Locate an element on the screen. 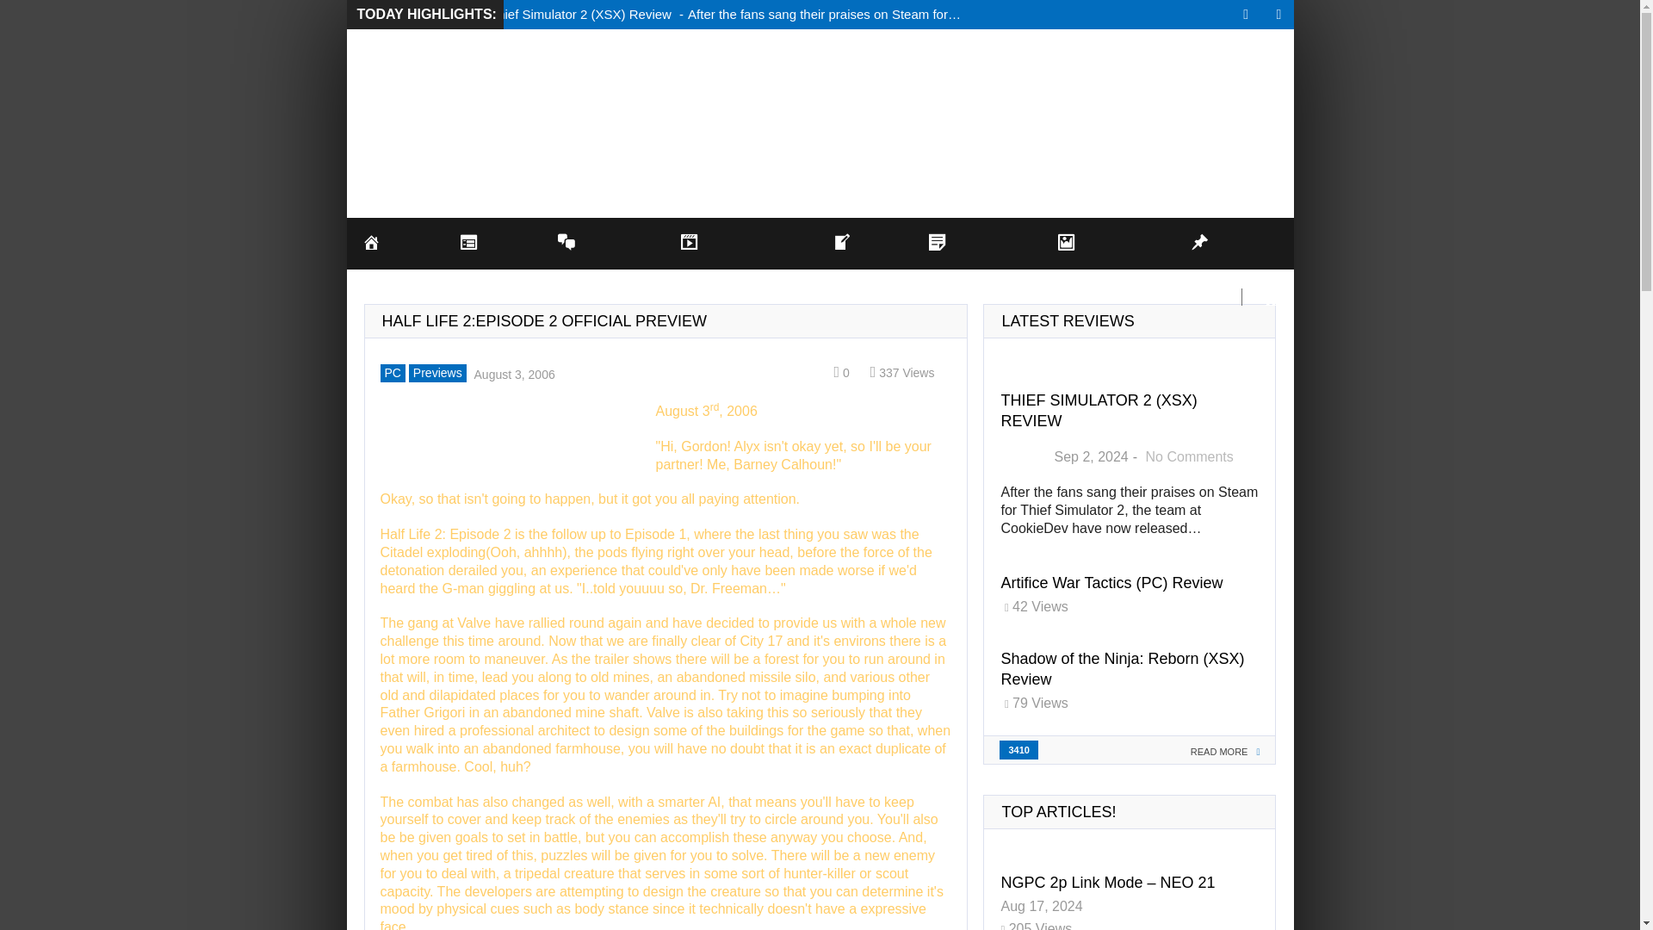  HOME is located at coordinates (394, 269).